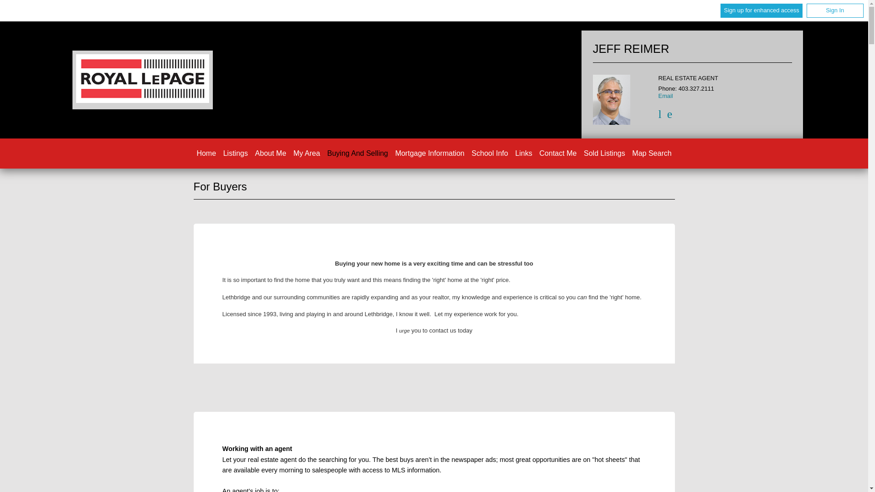 The height and width of the screenshot is (492, 875). What do you see at coordinates (523, 153) in the screenshot?
I see `Links` at bounding box center [523, 153].